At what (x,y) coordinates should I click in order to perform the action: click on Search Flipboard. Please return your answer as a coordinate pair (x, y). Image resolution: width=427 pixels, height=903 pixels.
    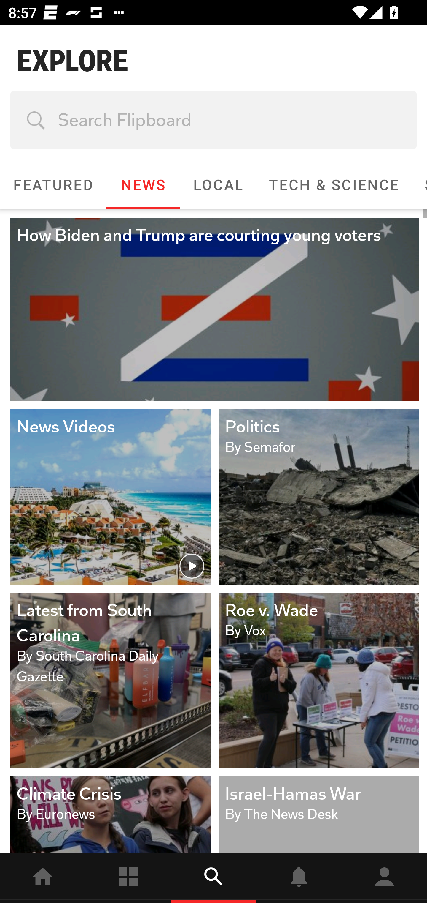
    Looking at the image, I should click on (213, 120).